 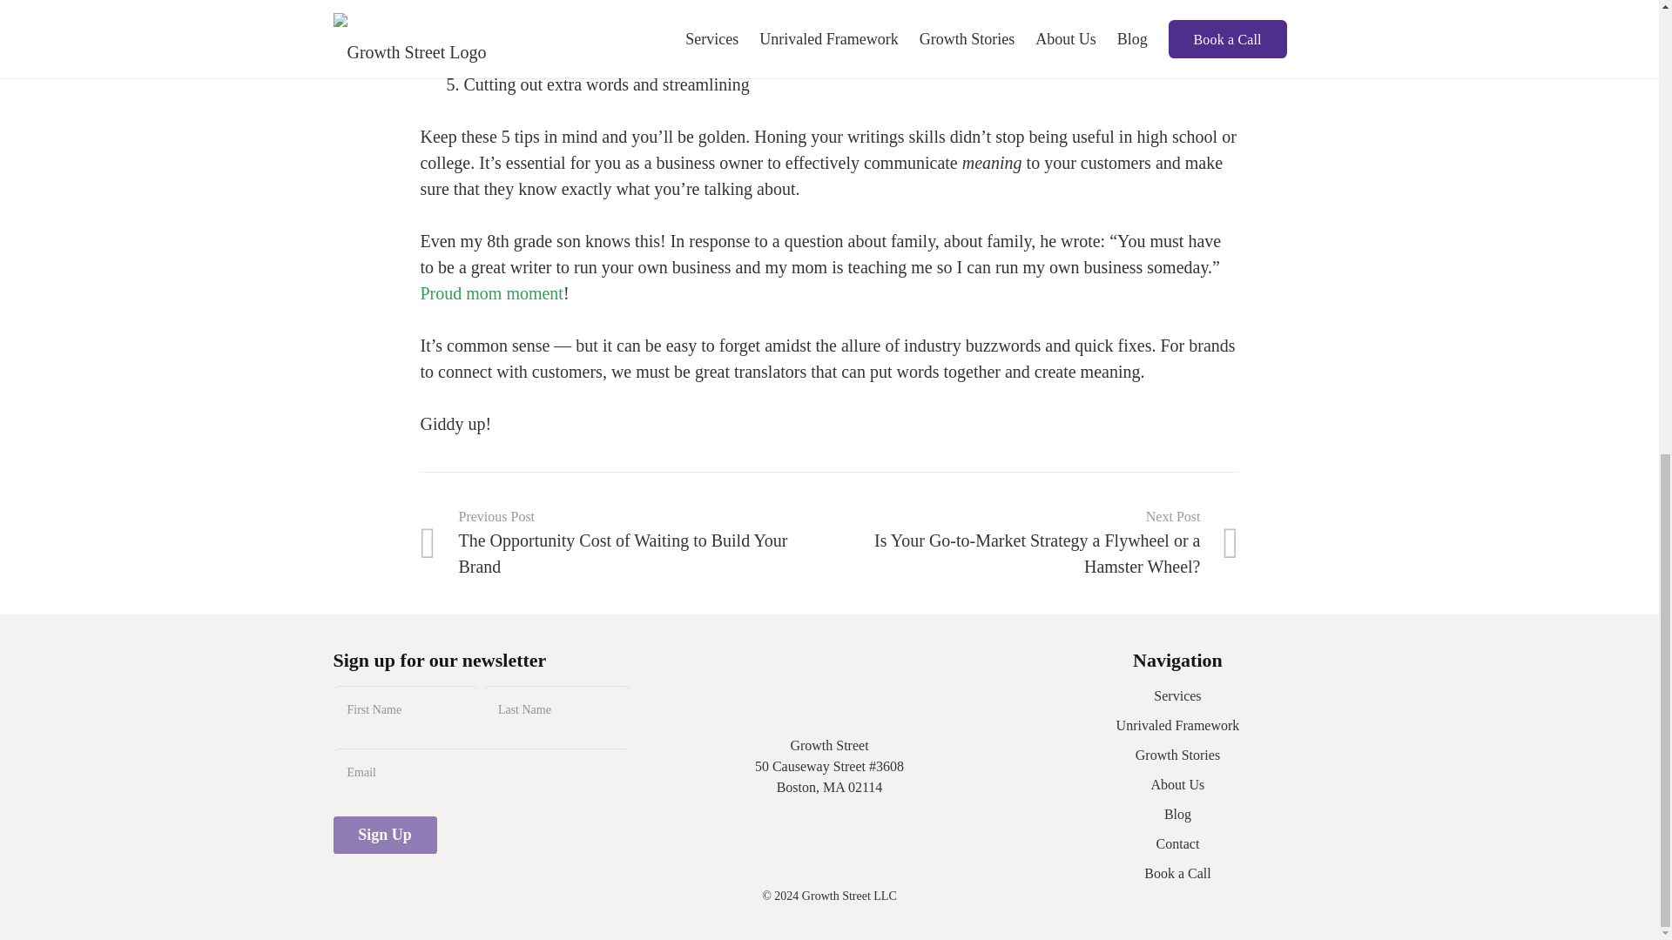 What do you see at coordinates (1177, 813) in the screenshot?
I see `Blog` at bounding box center [1177, 813].